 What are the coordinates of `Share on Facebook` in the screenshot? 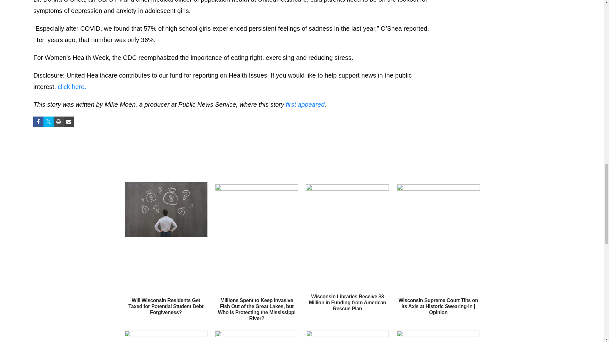 It's located at (38, 122).